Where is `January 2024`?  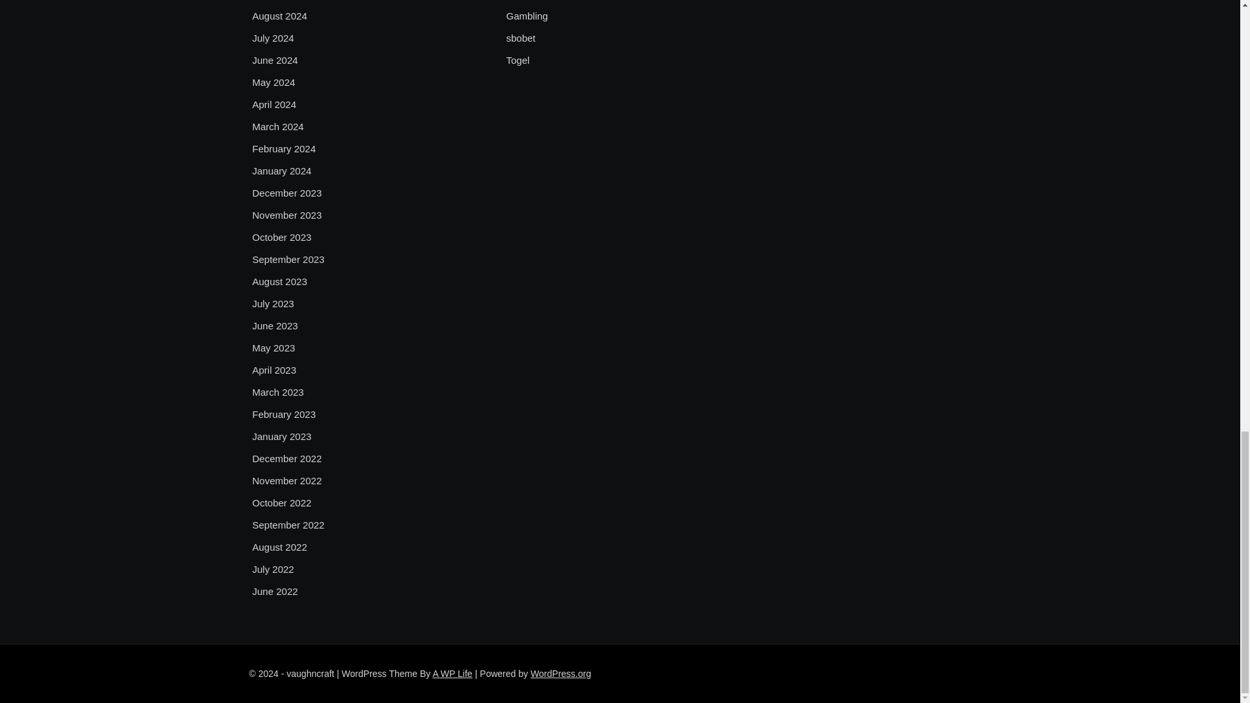
January 2024 is located at coordinates (281, 171).